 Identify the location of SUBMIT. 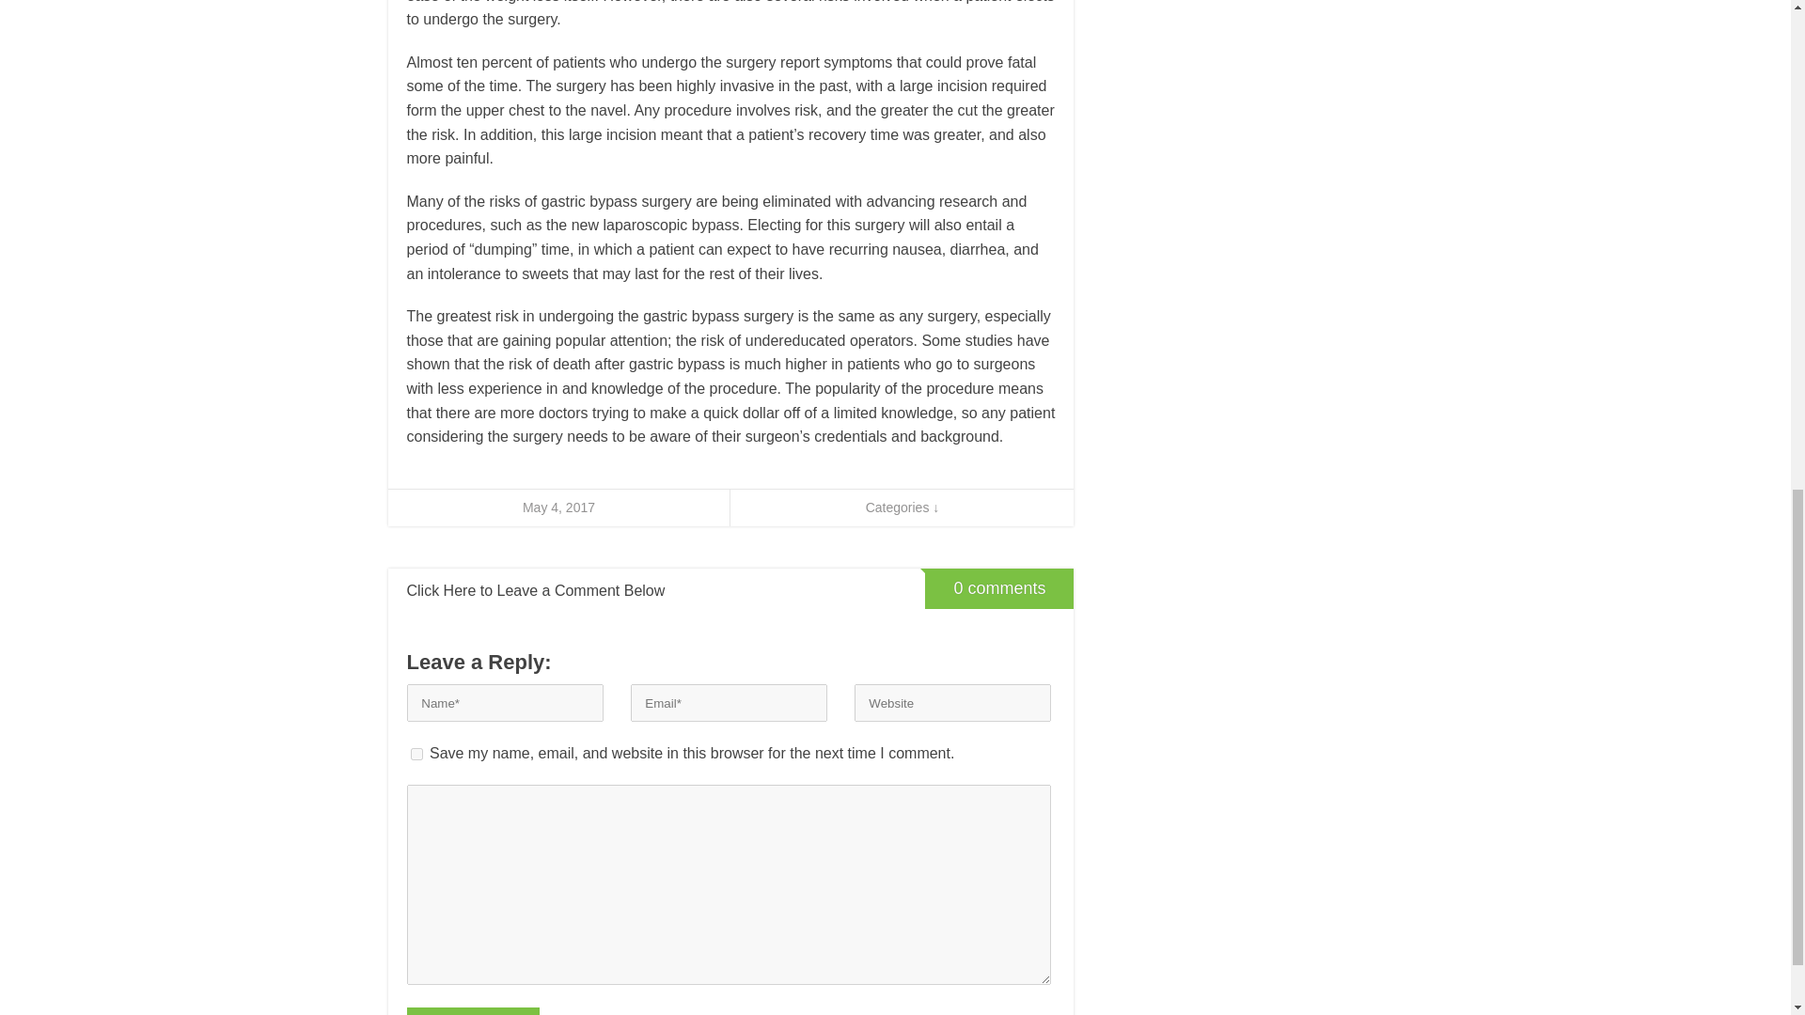
(472, 1011).